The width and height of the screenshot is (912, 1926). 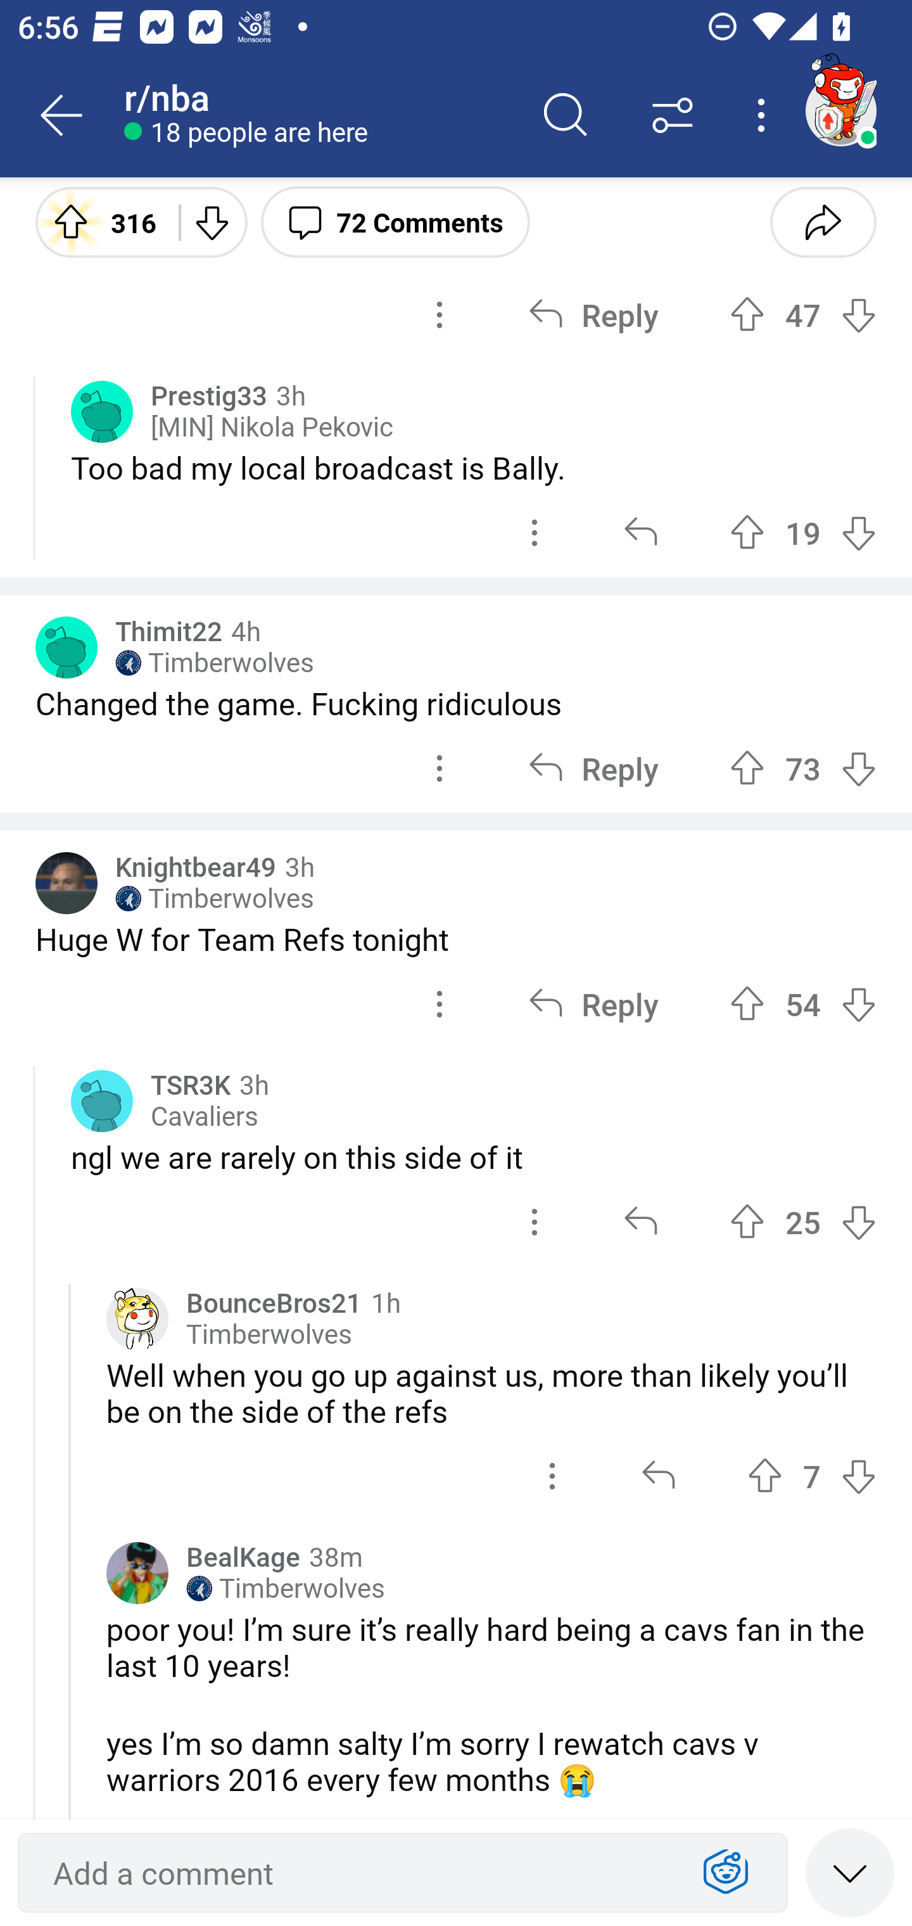 I want to click on Search comments, so click(x=566, y=115).